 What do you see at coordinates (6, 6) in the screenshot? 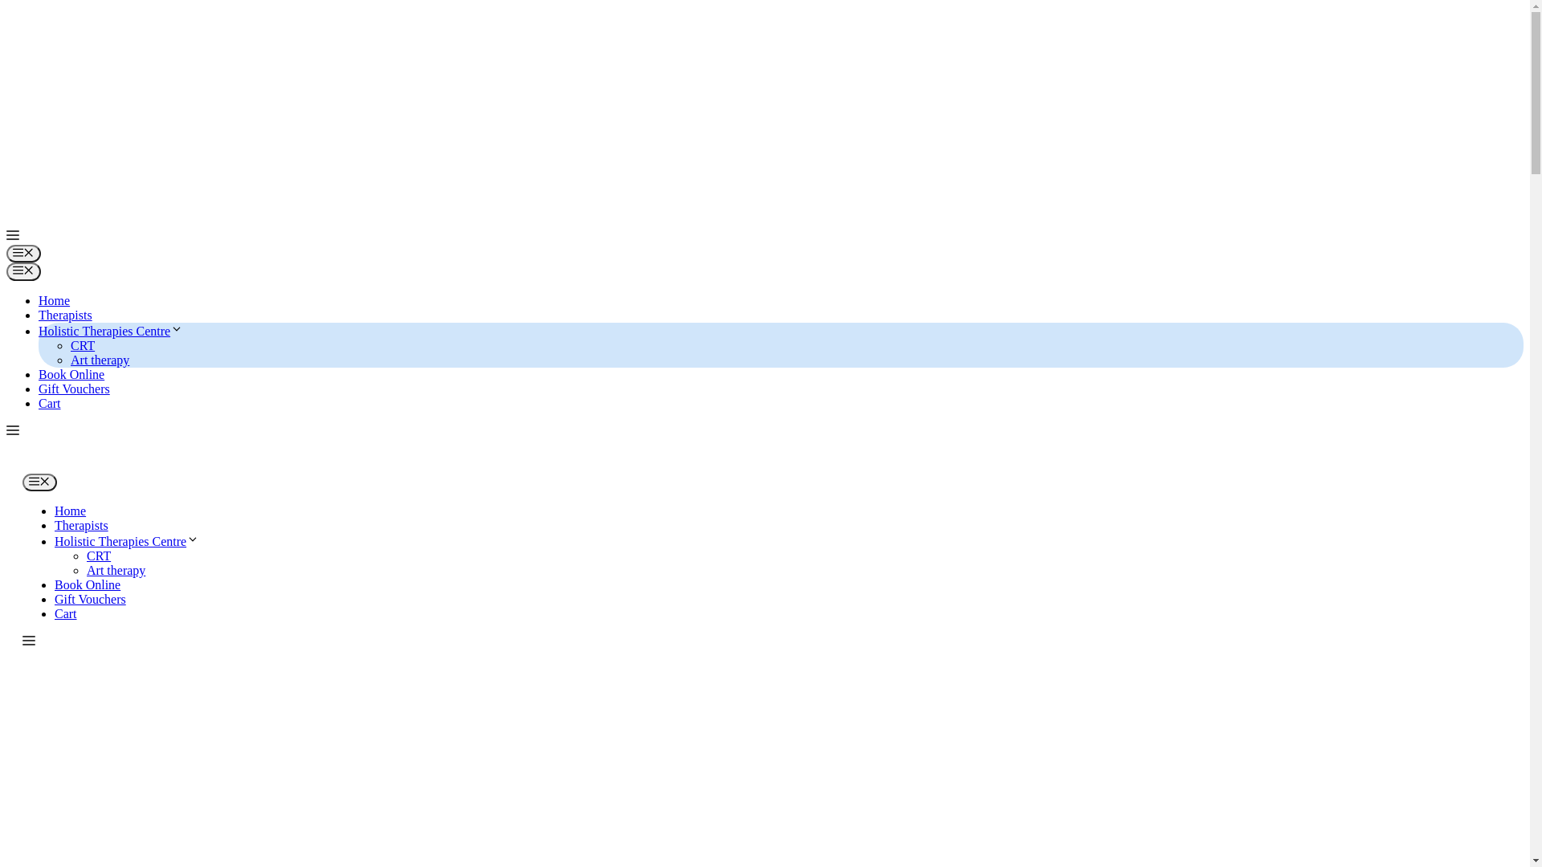
I see `Skip to content` at bounding box center [6, 6].